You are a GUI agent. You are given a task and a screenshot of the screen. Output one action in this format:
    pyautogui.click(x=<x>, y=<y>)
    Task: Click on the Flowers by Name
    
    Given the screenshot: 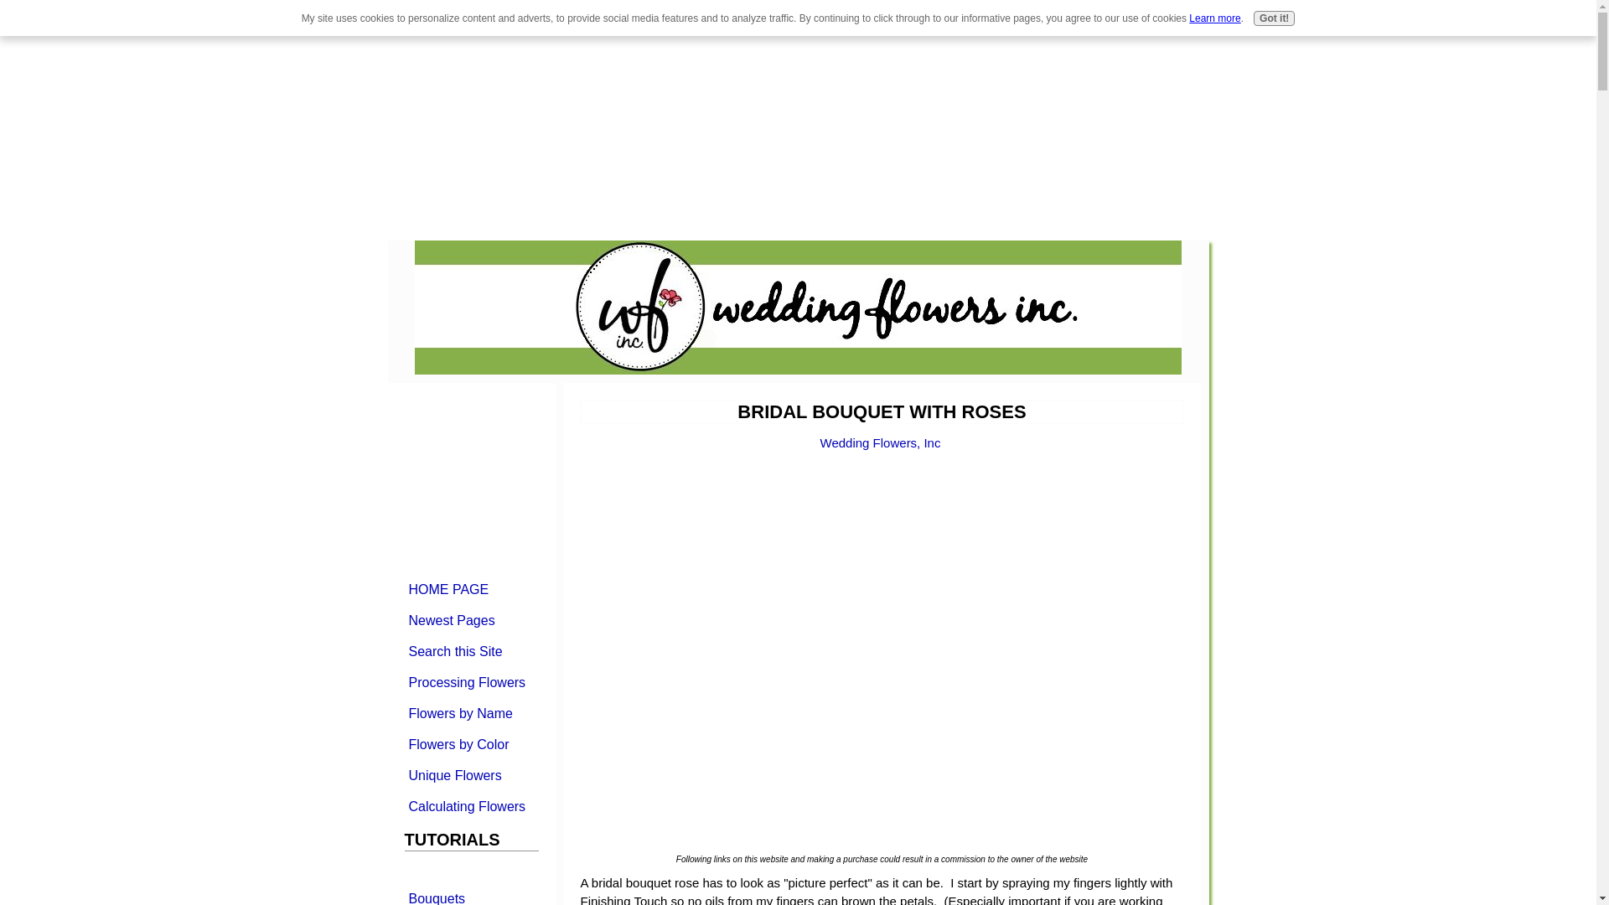 What is the action you would take?
    pyautogui.click(x=470, y=712)
    